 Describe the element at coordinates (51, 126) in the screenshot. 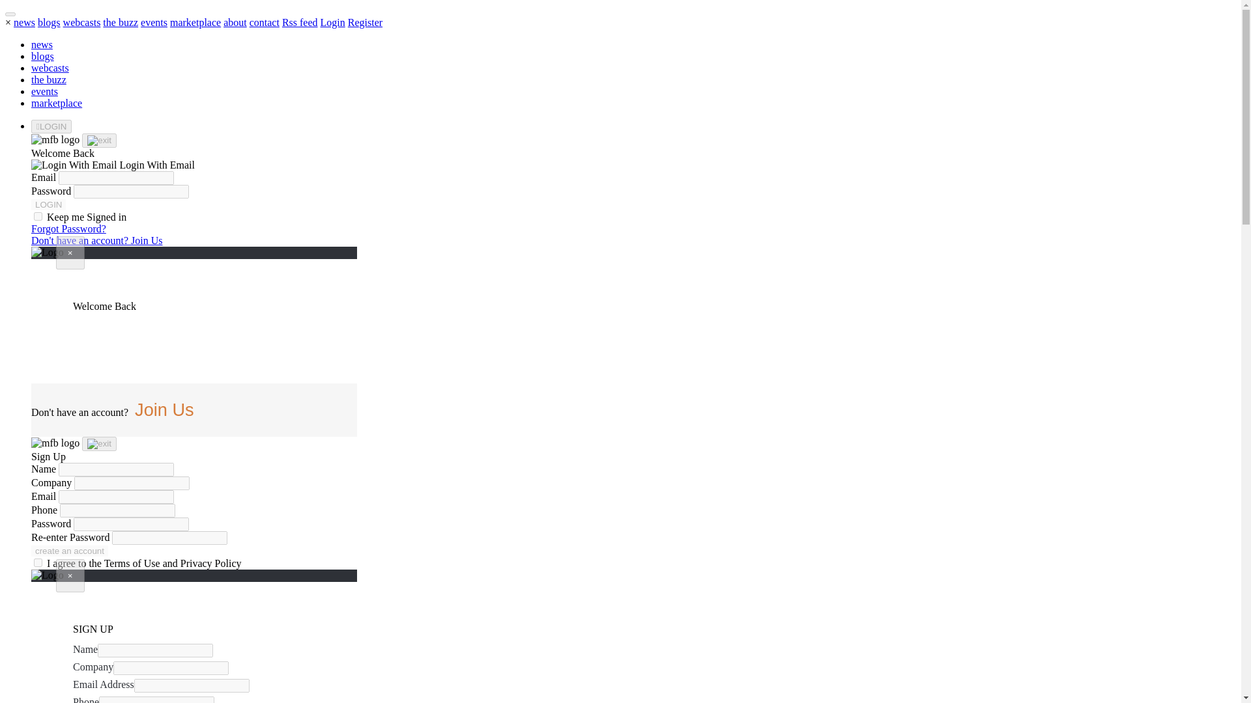

I see `LOGIN` at that location.